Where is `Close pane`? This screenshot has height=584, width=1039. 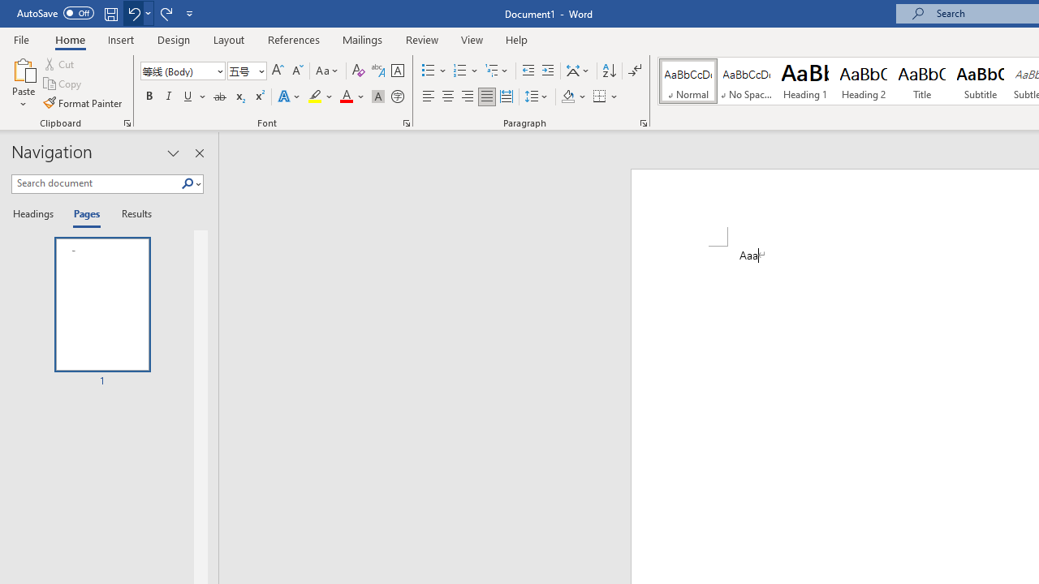 Close pane is located at coordinates (200, 152).